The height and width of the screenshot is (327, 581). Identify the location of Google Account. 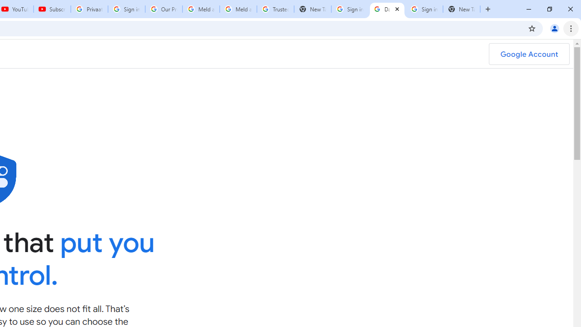
(529, 54).